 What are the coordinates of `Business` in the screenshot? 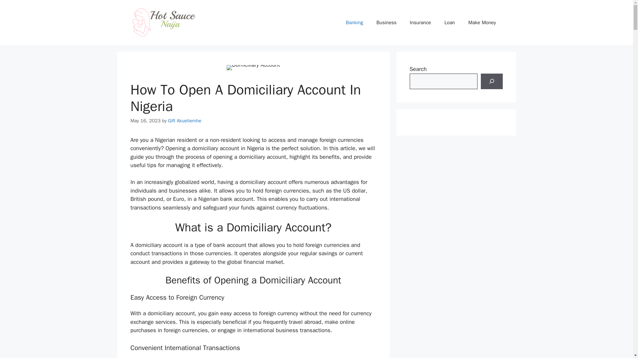 It's located at (386, 23).